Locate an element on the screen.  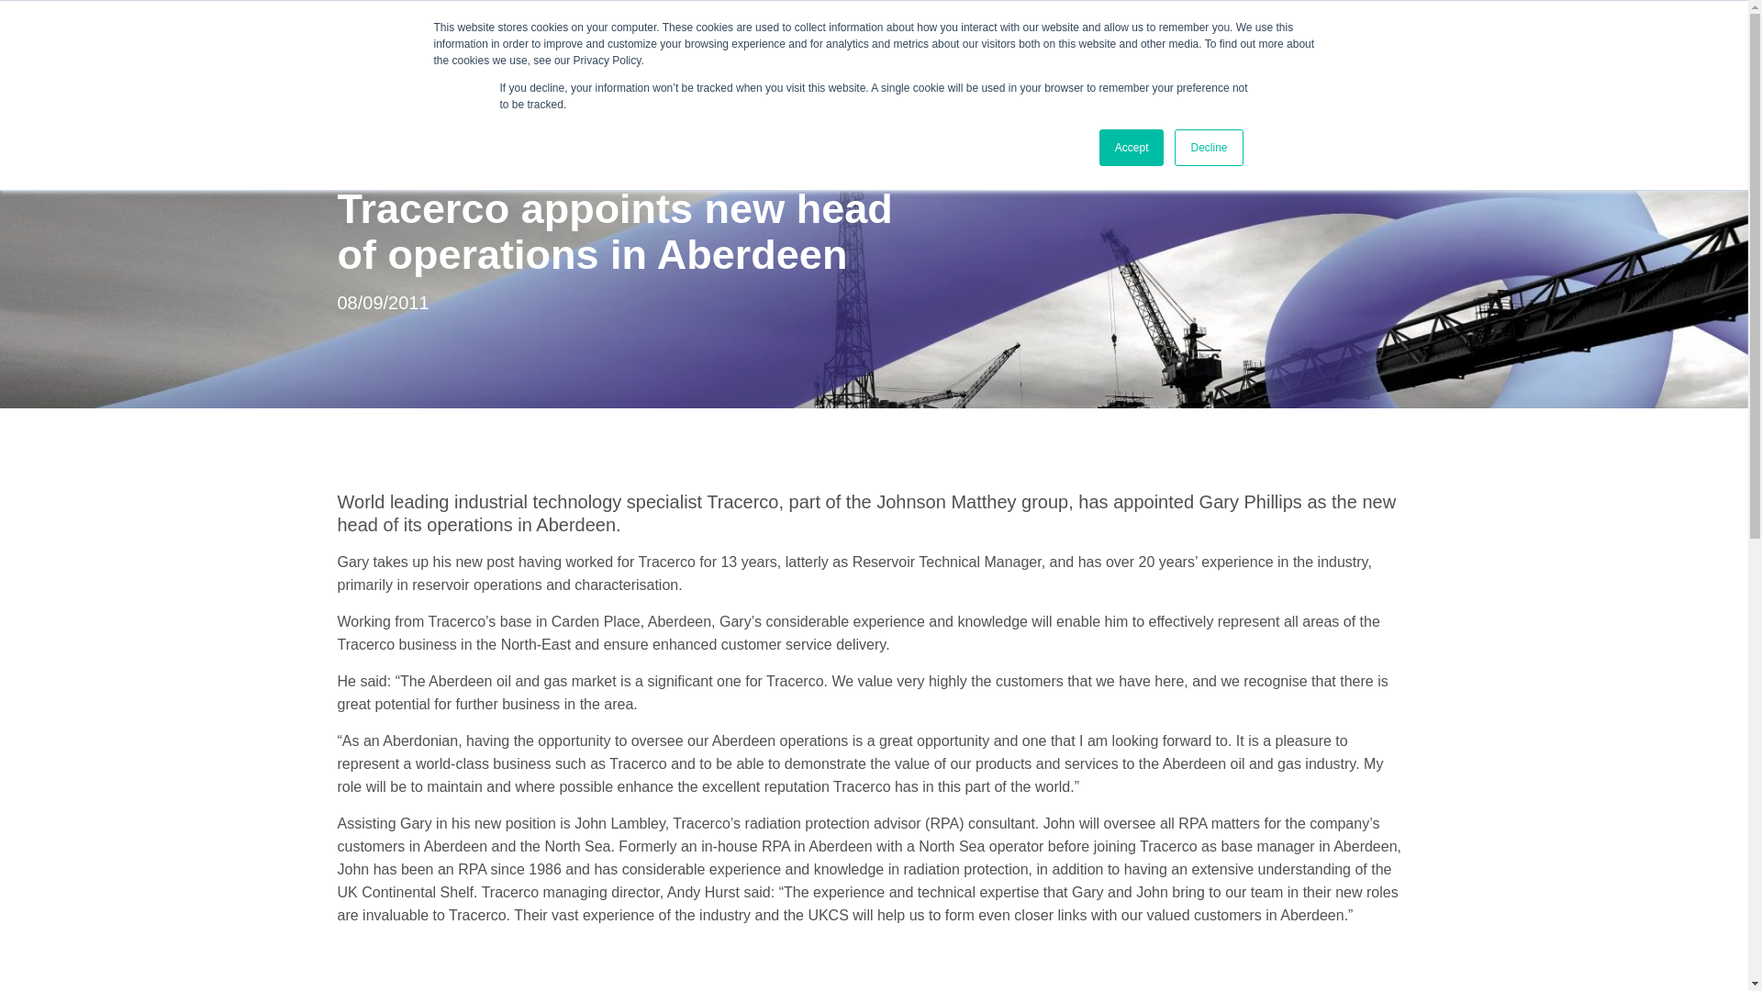
Enquire Now is located at coordinates (1659, 46).